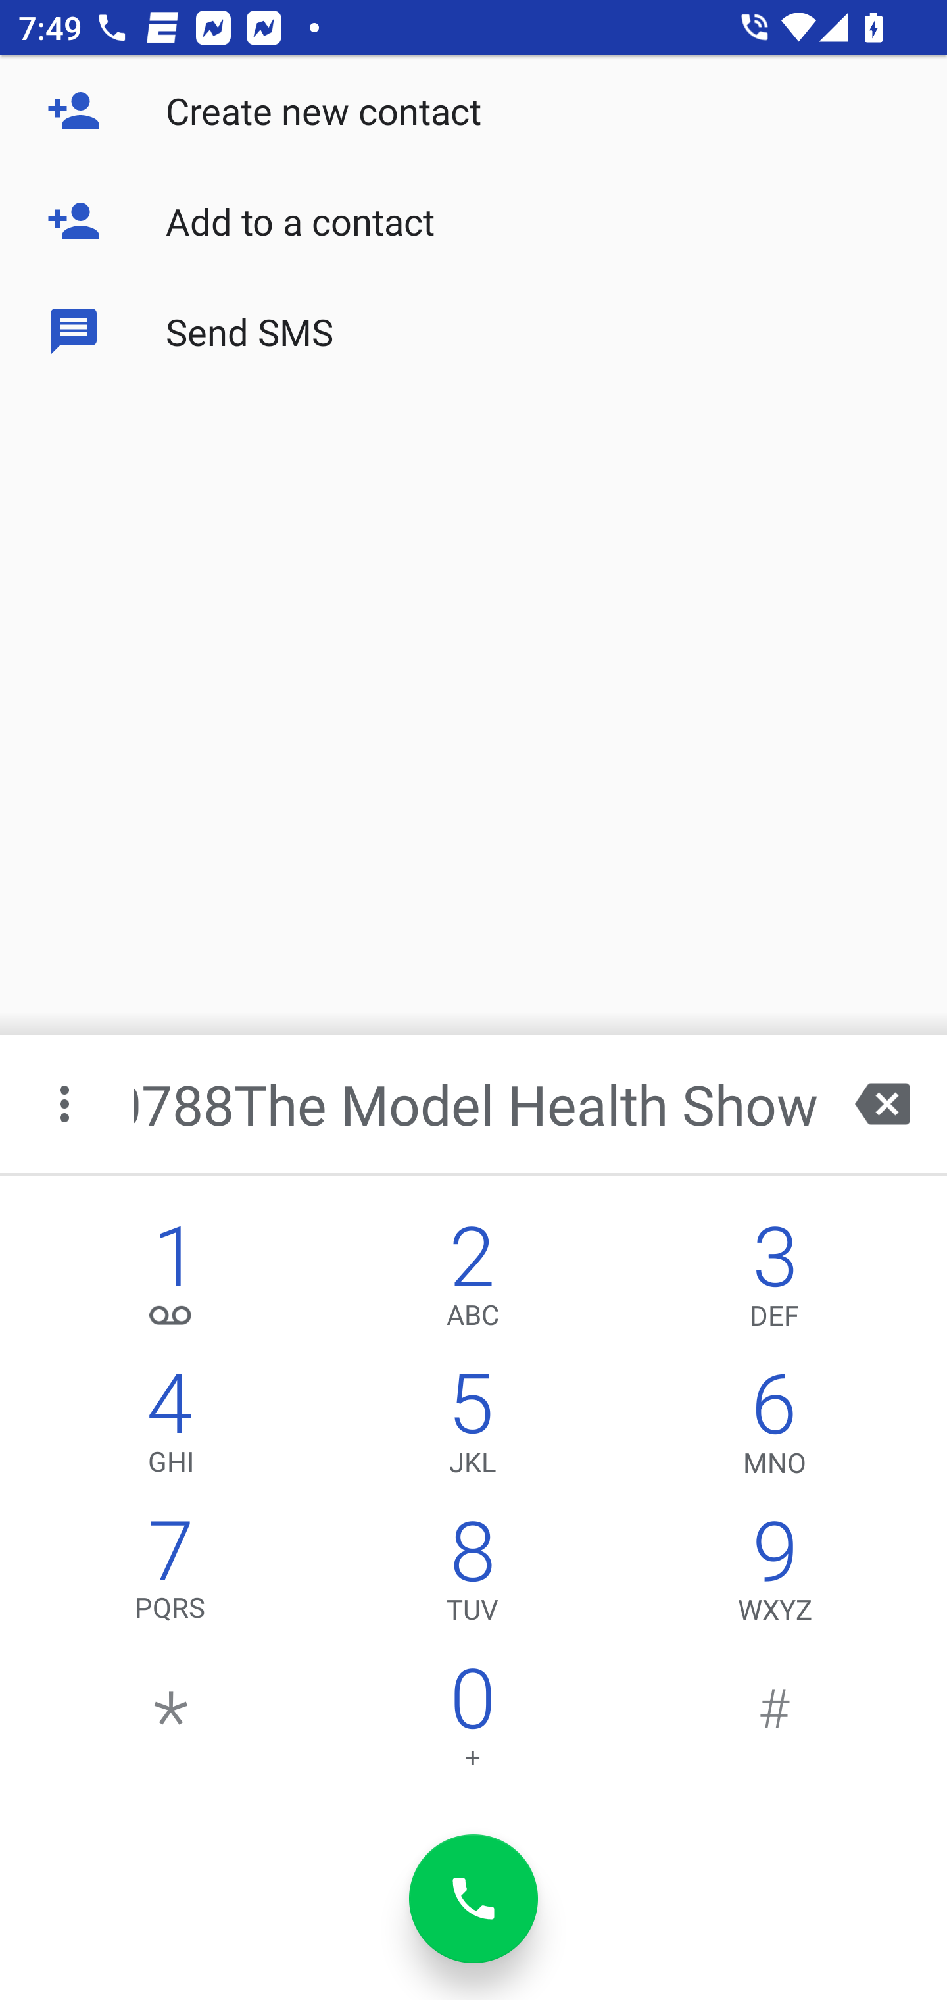  I want to click on 5,JKL 5 JKL, so click(472, 1429).